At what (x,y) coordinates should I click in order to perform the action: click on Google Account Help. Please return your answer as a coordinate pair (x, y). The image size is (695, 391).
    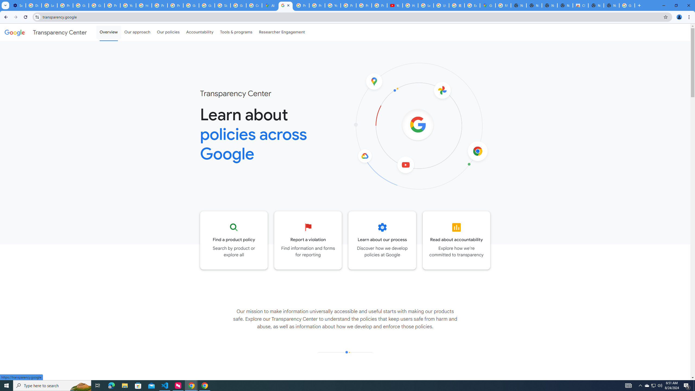
    Looking at the image, I should click on (81, 5).